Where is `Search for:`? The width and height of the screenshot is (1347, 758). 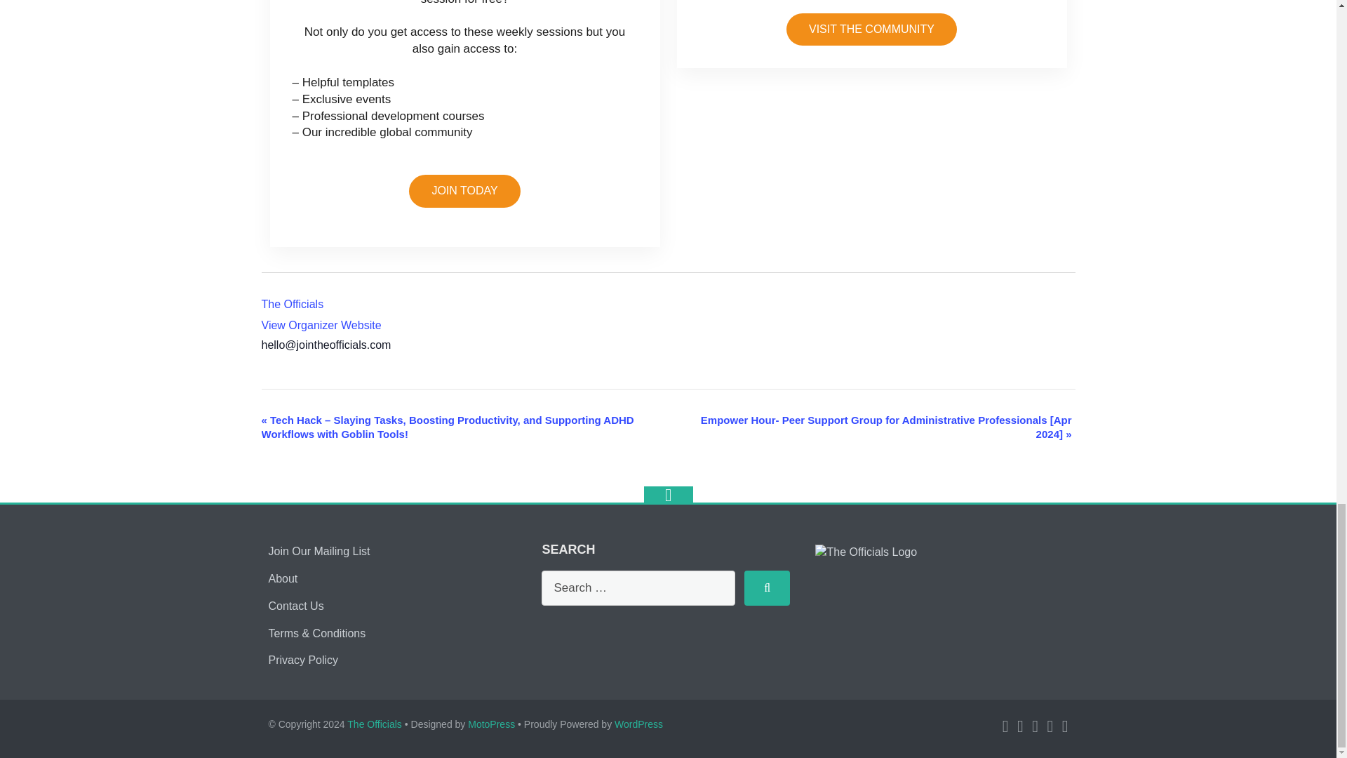
Search for: is located at coordinates (638, 588).